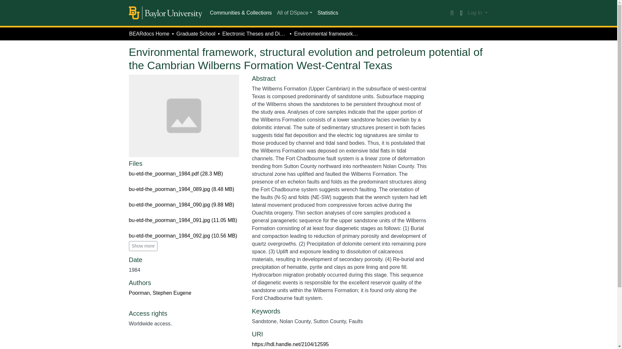  I want to click on Log In, so click(478, 13).